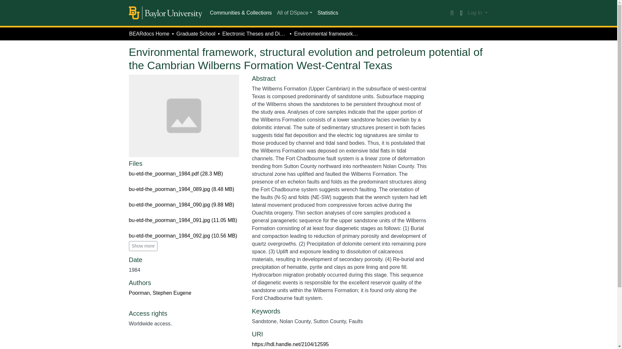  I want to click on Log In, so click(478, 13).